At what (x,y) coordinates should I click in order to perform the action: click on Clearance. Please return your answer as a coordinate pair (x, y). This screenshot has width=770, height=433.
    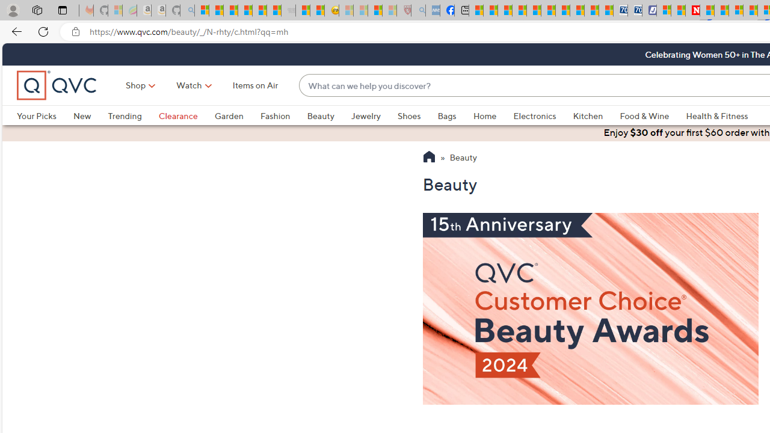
    Looking at the image, I should click on (177, 115).